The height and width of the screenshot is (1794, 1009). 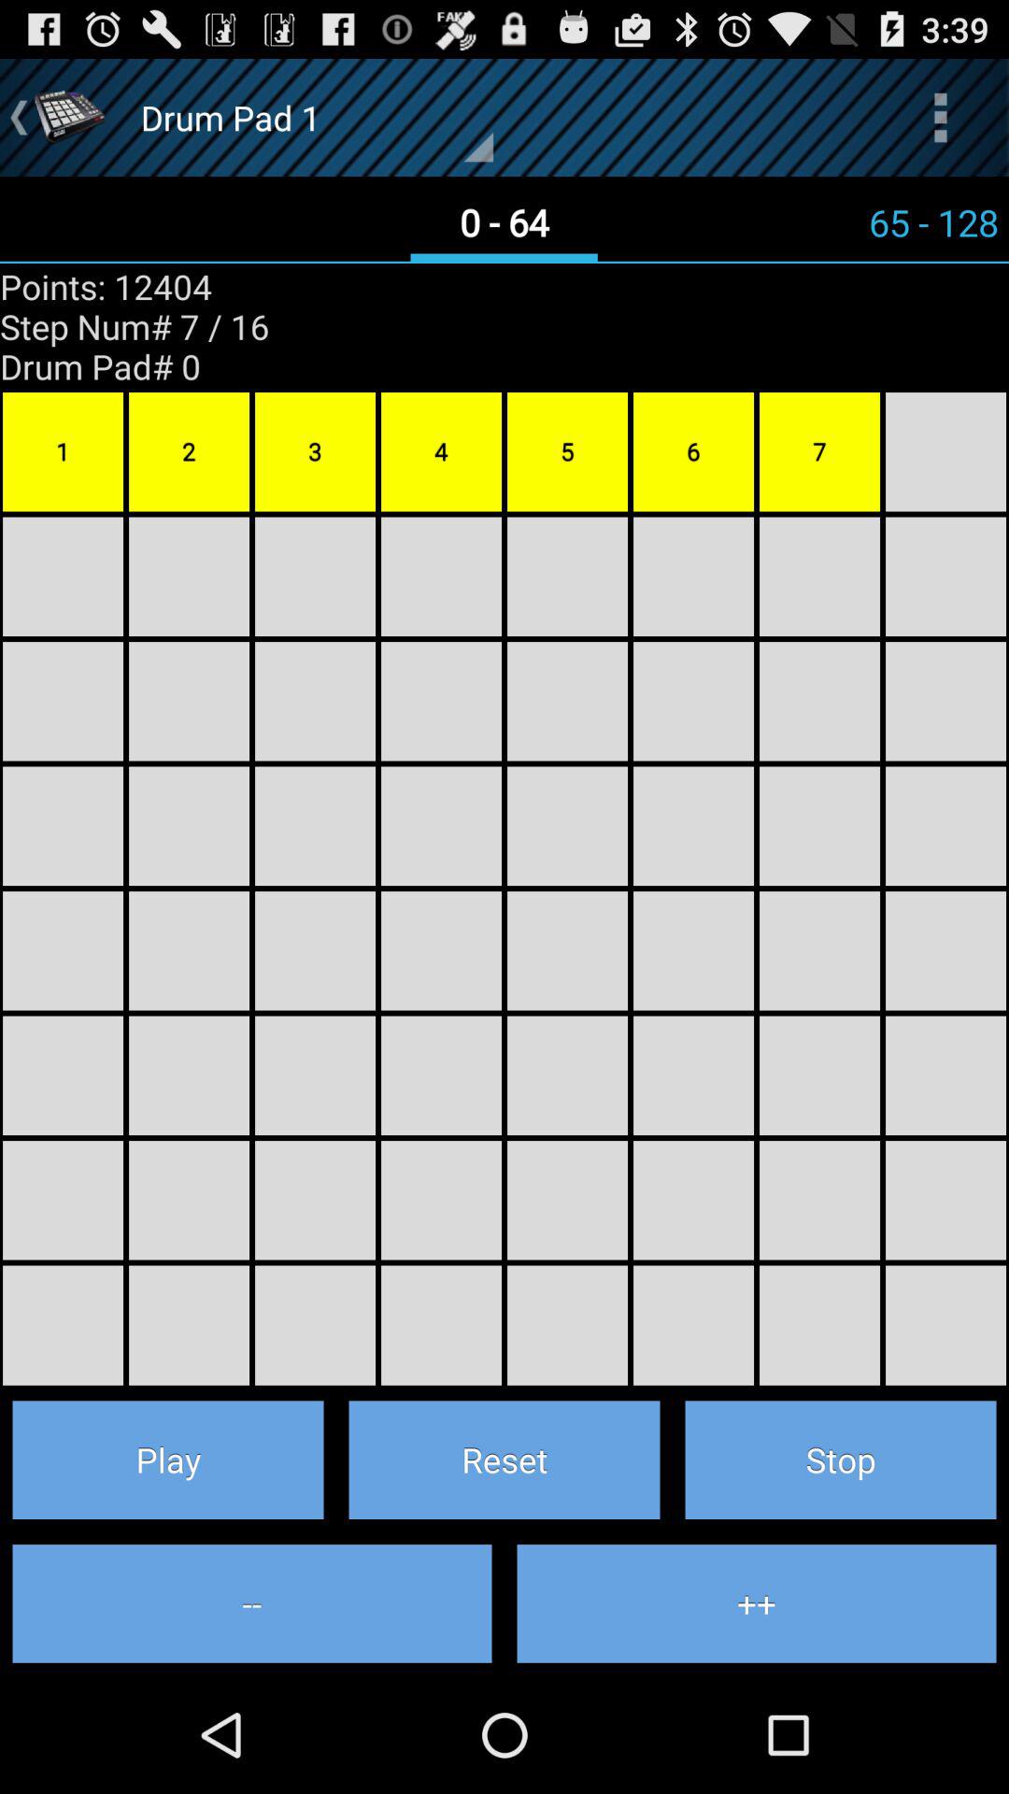 I want to click on select 6, so click(x=693, y=452).